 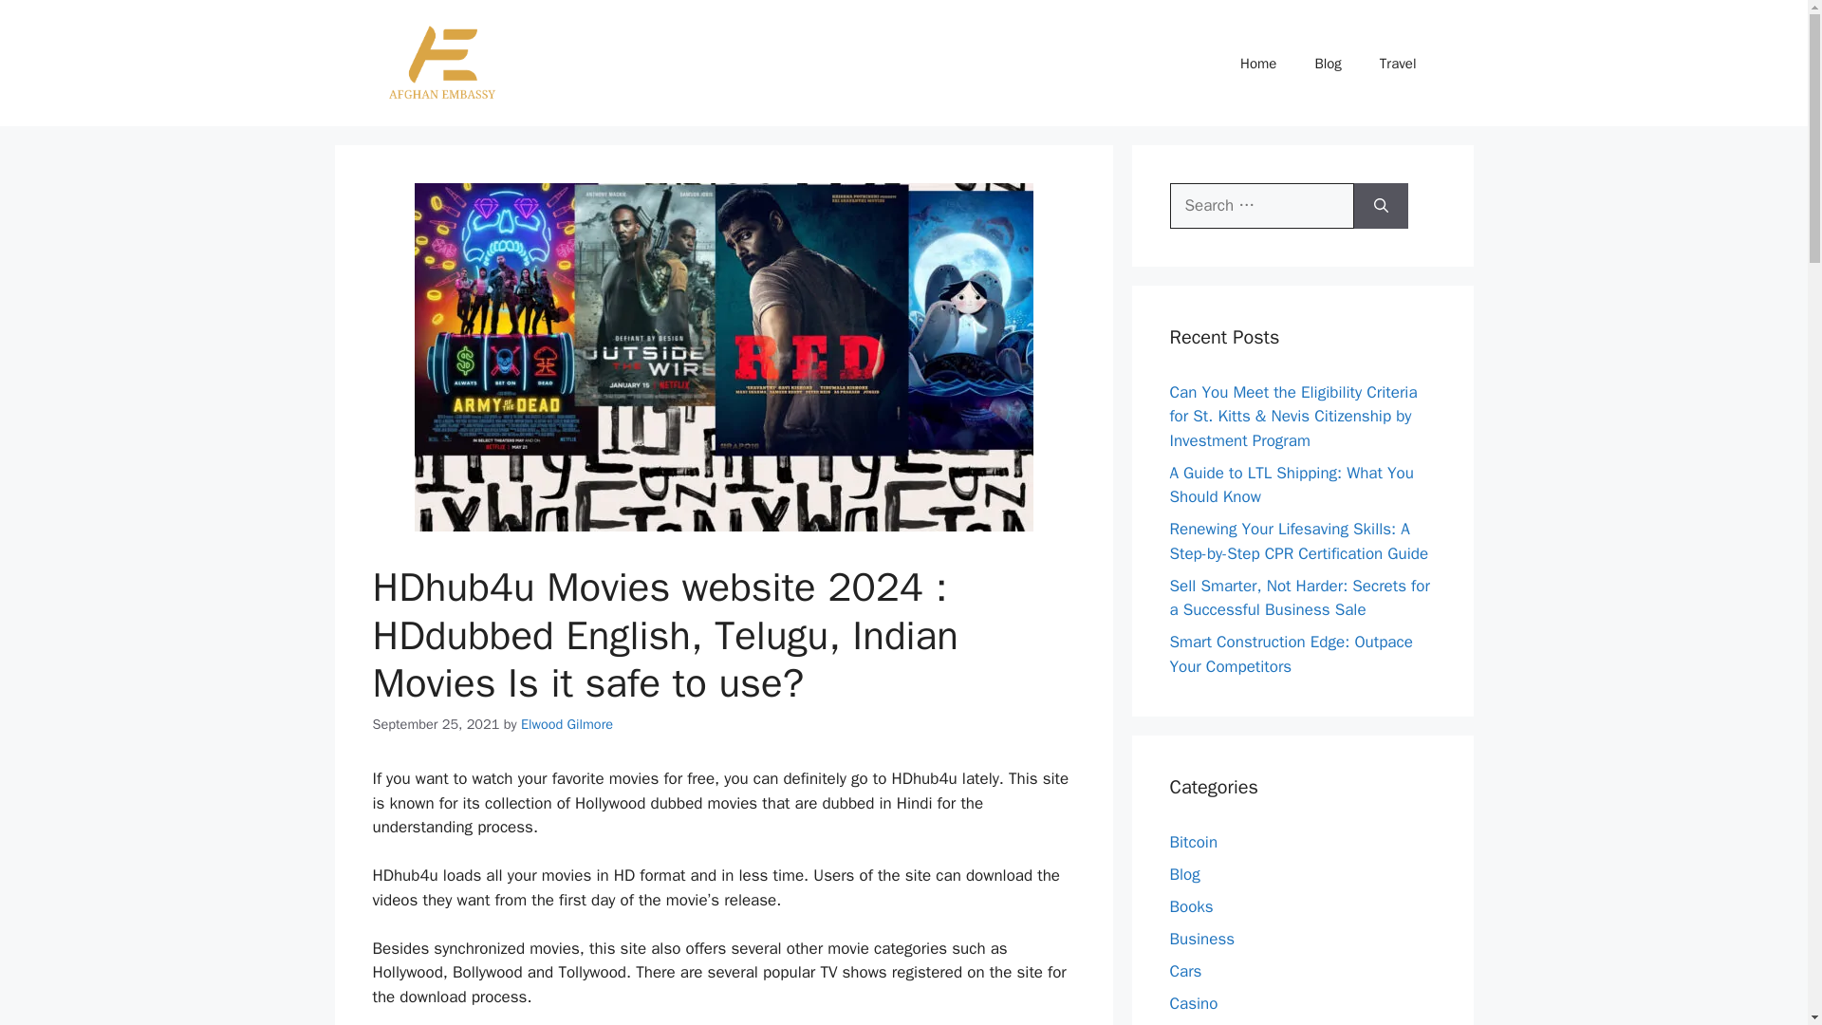 I want to click on Bitcoin, so click(x=1193, y=841).